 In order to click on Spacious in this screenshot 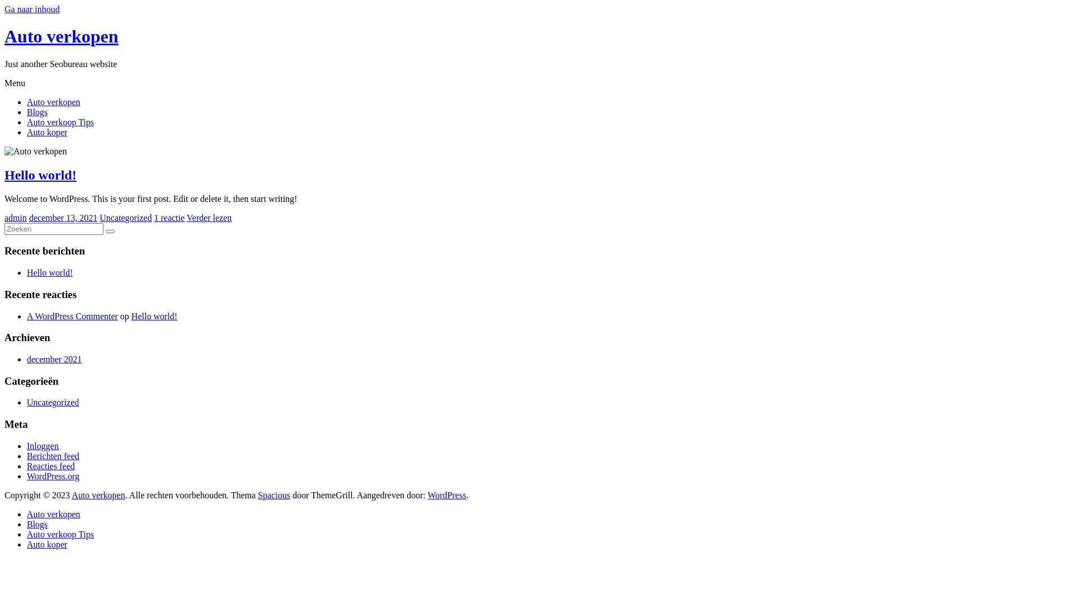, I will do `click(274, 495)`.